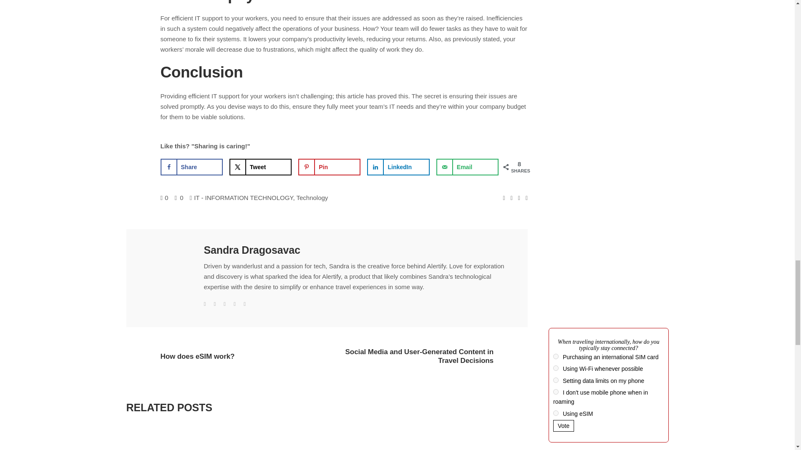 The height and width of the screenshot is (450, 801). I want to click on How To Provide Efficient IT Support To Your Employees, so click(251, 250).